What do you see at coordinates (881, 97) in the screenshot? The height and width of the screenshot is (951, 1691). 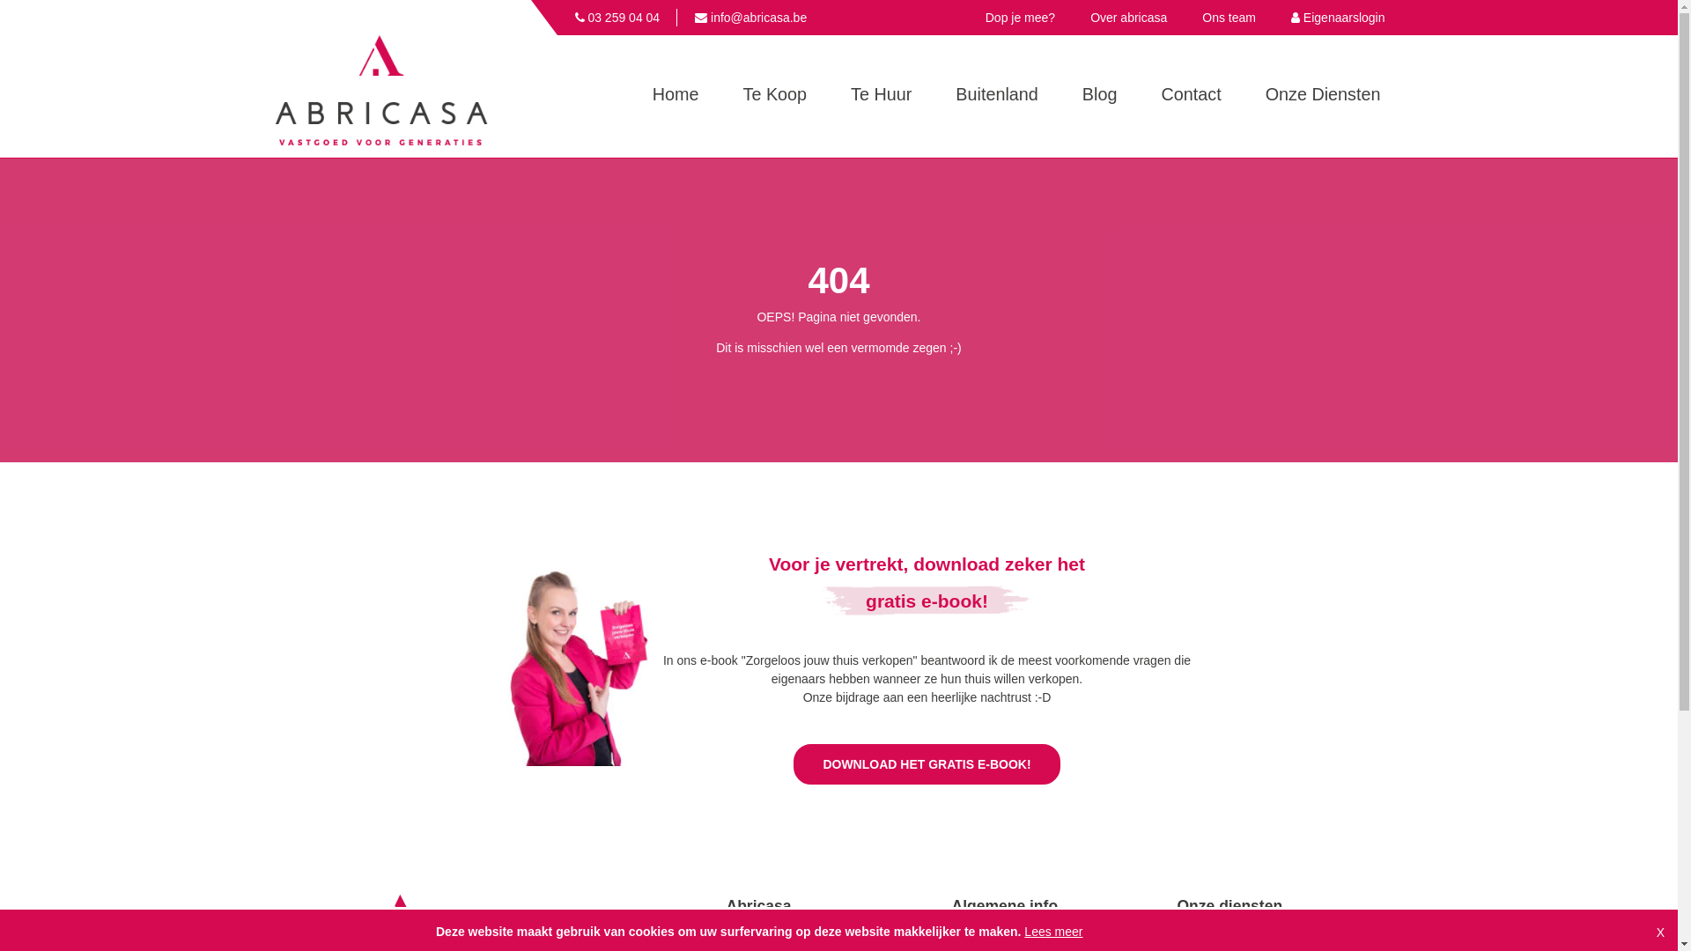 I see `Te Huur` at bounding box center [881, 97].